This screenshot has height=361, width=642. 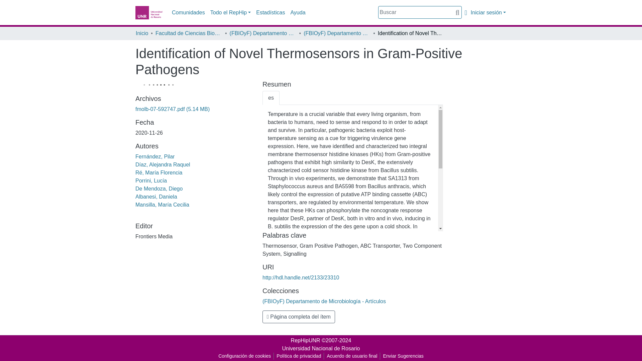 I want to click on Buscar, so click(x=457, y=12).